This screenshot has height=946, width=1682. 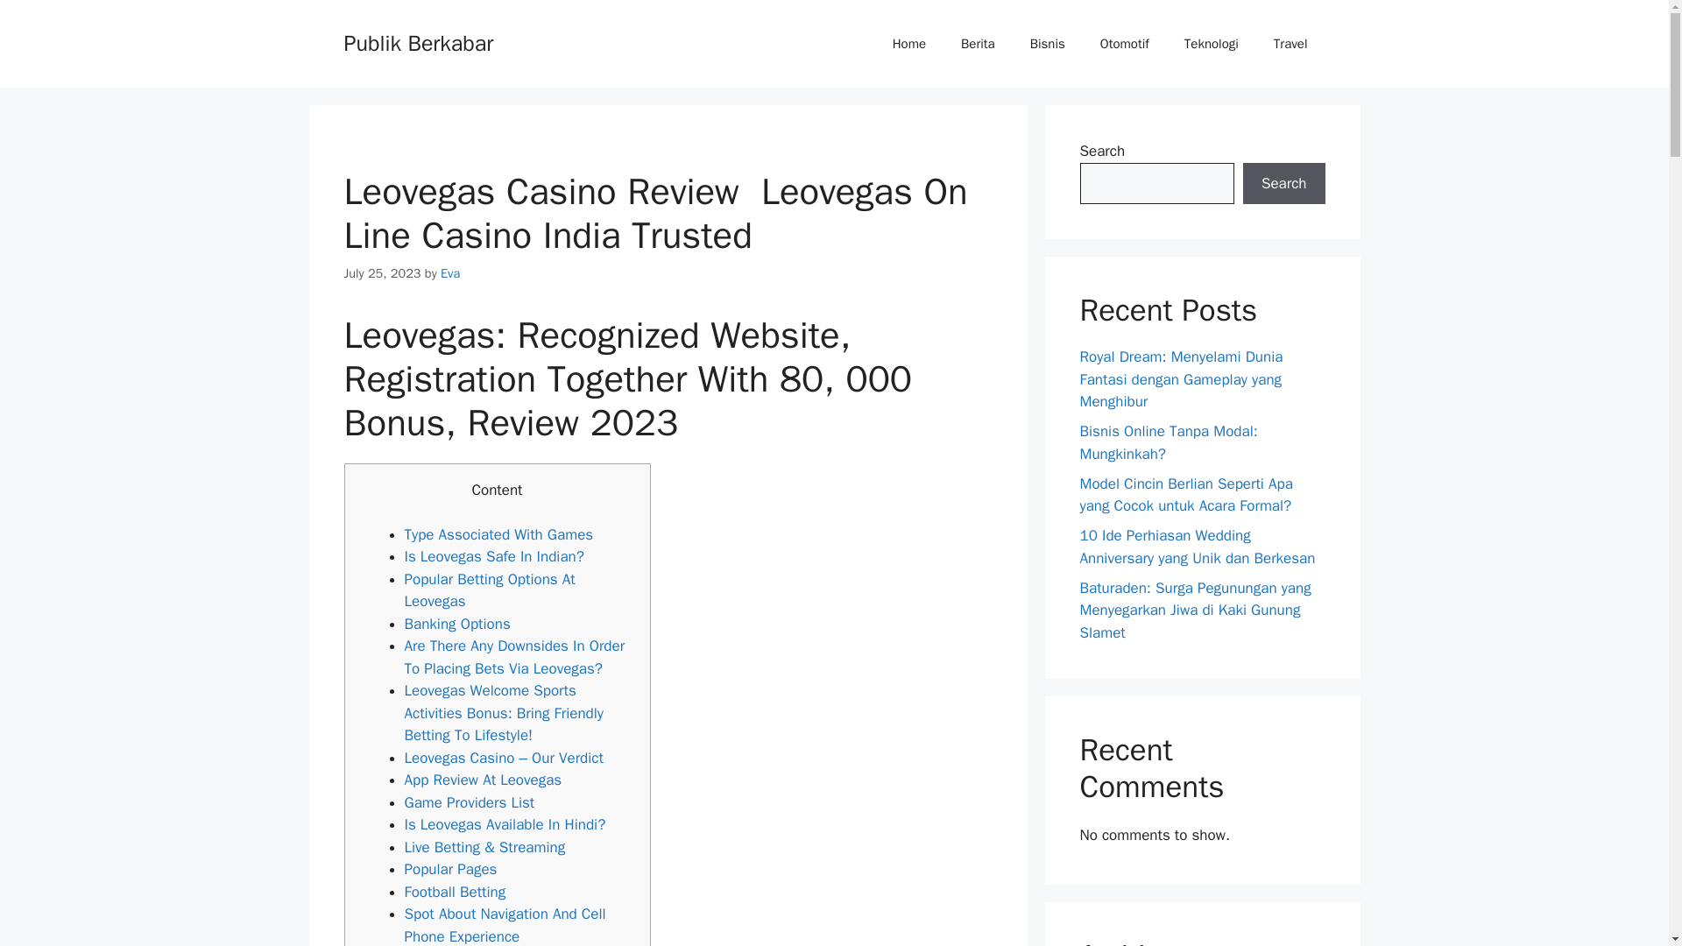 What do you see at coordinates (490, 590) in the screenshot?
I see `Popular Betting Options At Leovegas` at bounding box center [490, 590].